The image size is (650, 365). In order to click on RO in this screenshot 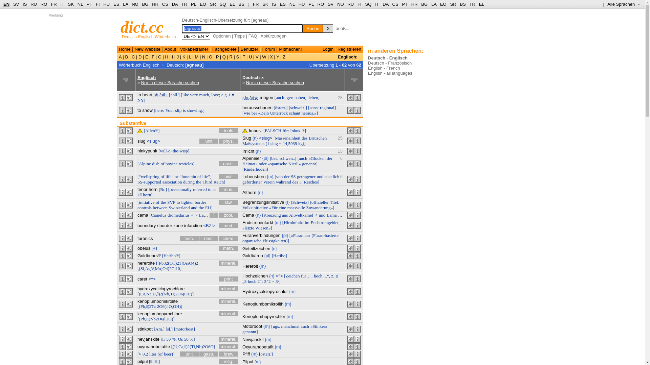, I will do `click(321, 4)`.